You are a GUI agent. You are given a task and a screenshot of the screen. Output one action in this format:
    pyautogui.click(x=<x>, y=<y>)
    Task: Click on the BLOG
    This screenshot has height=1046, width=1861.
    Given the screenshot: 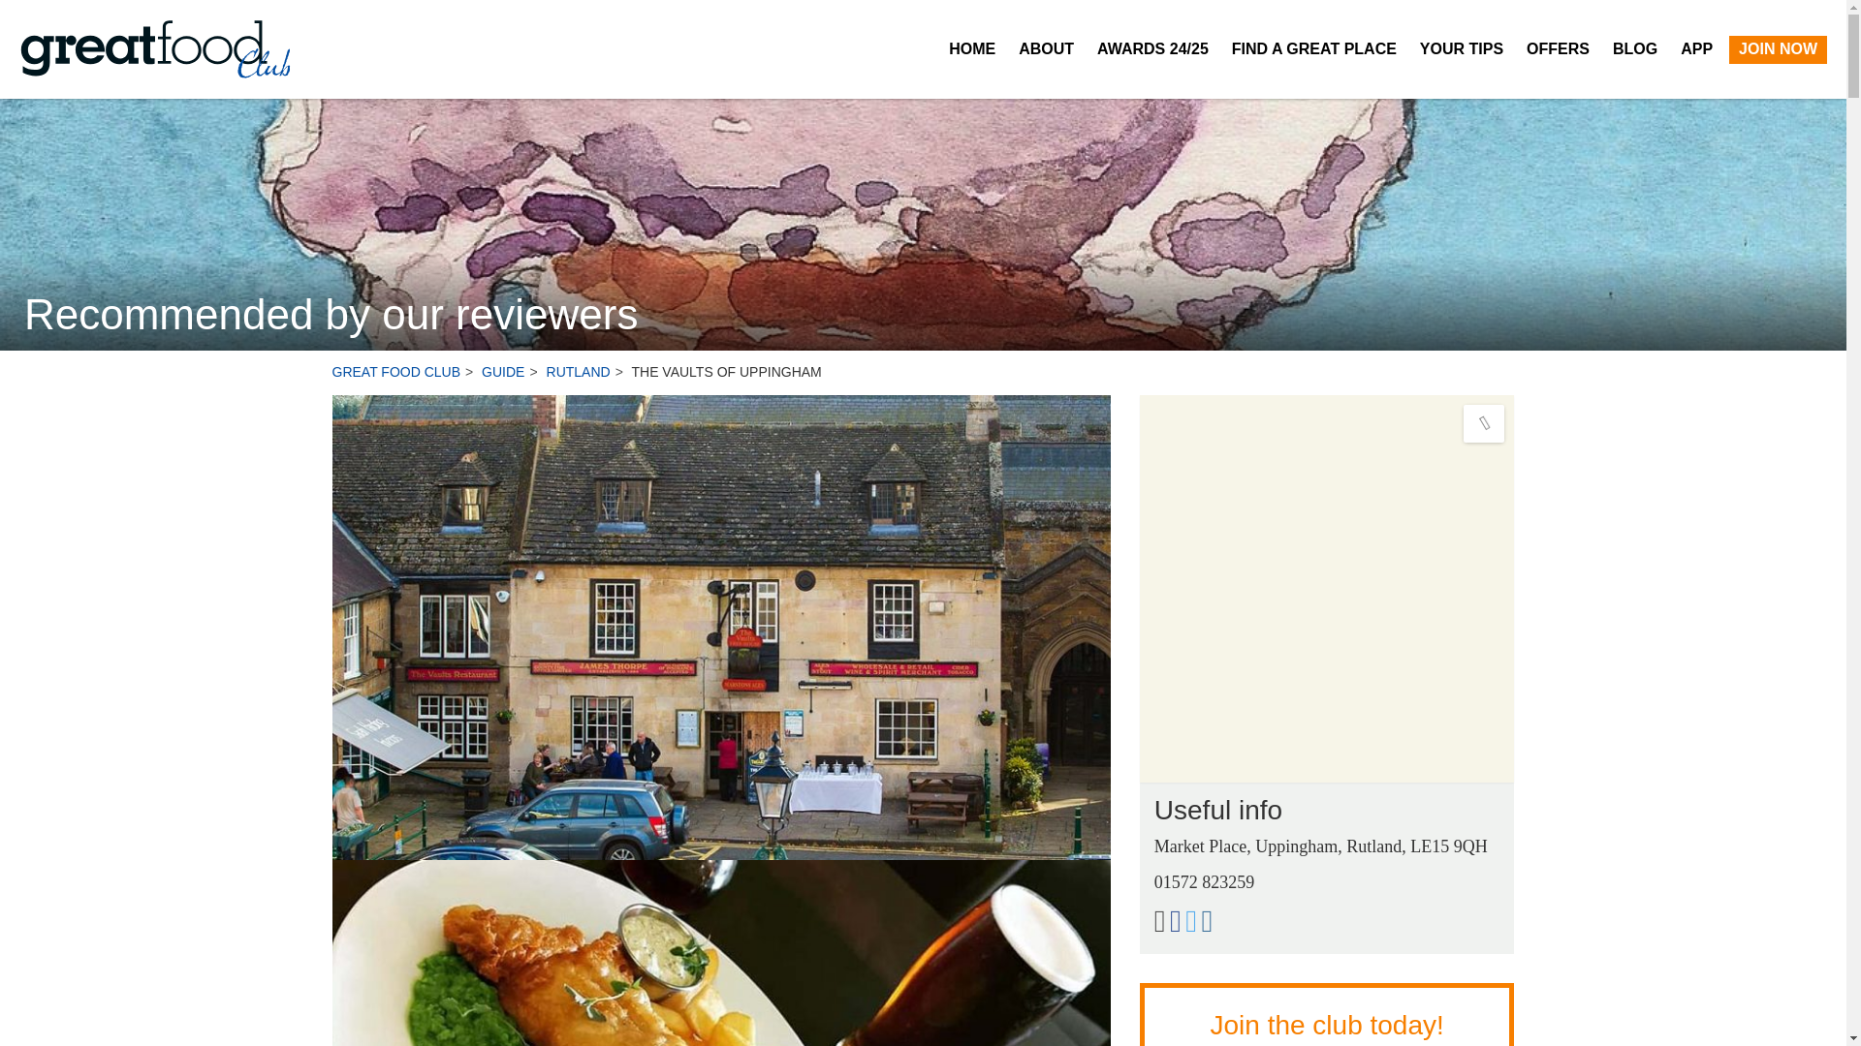 What is the action you would take?
    pyautogui.click(x=1634, y=48)
    